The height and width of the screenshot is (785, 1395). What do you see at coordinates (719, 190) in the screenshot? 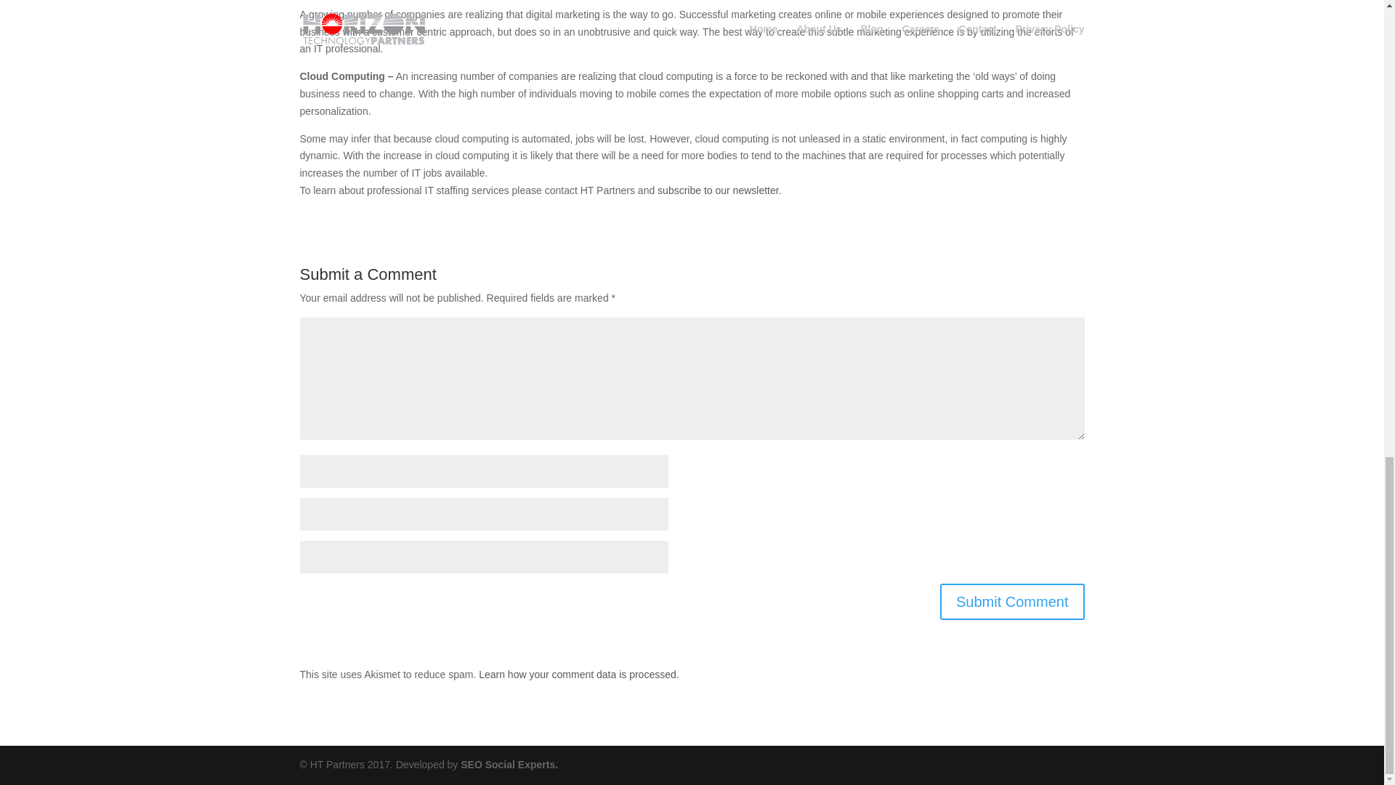
I see `subscribe to our newsletter.` at bounding box center [719, 190].